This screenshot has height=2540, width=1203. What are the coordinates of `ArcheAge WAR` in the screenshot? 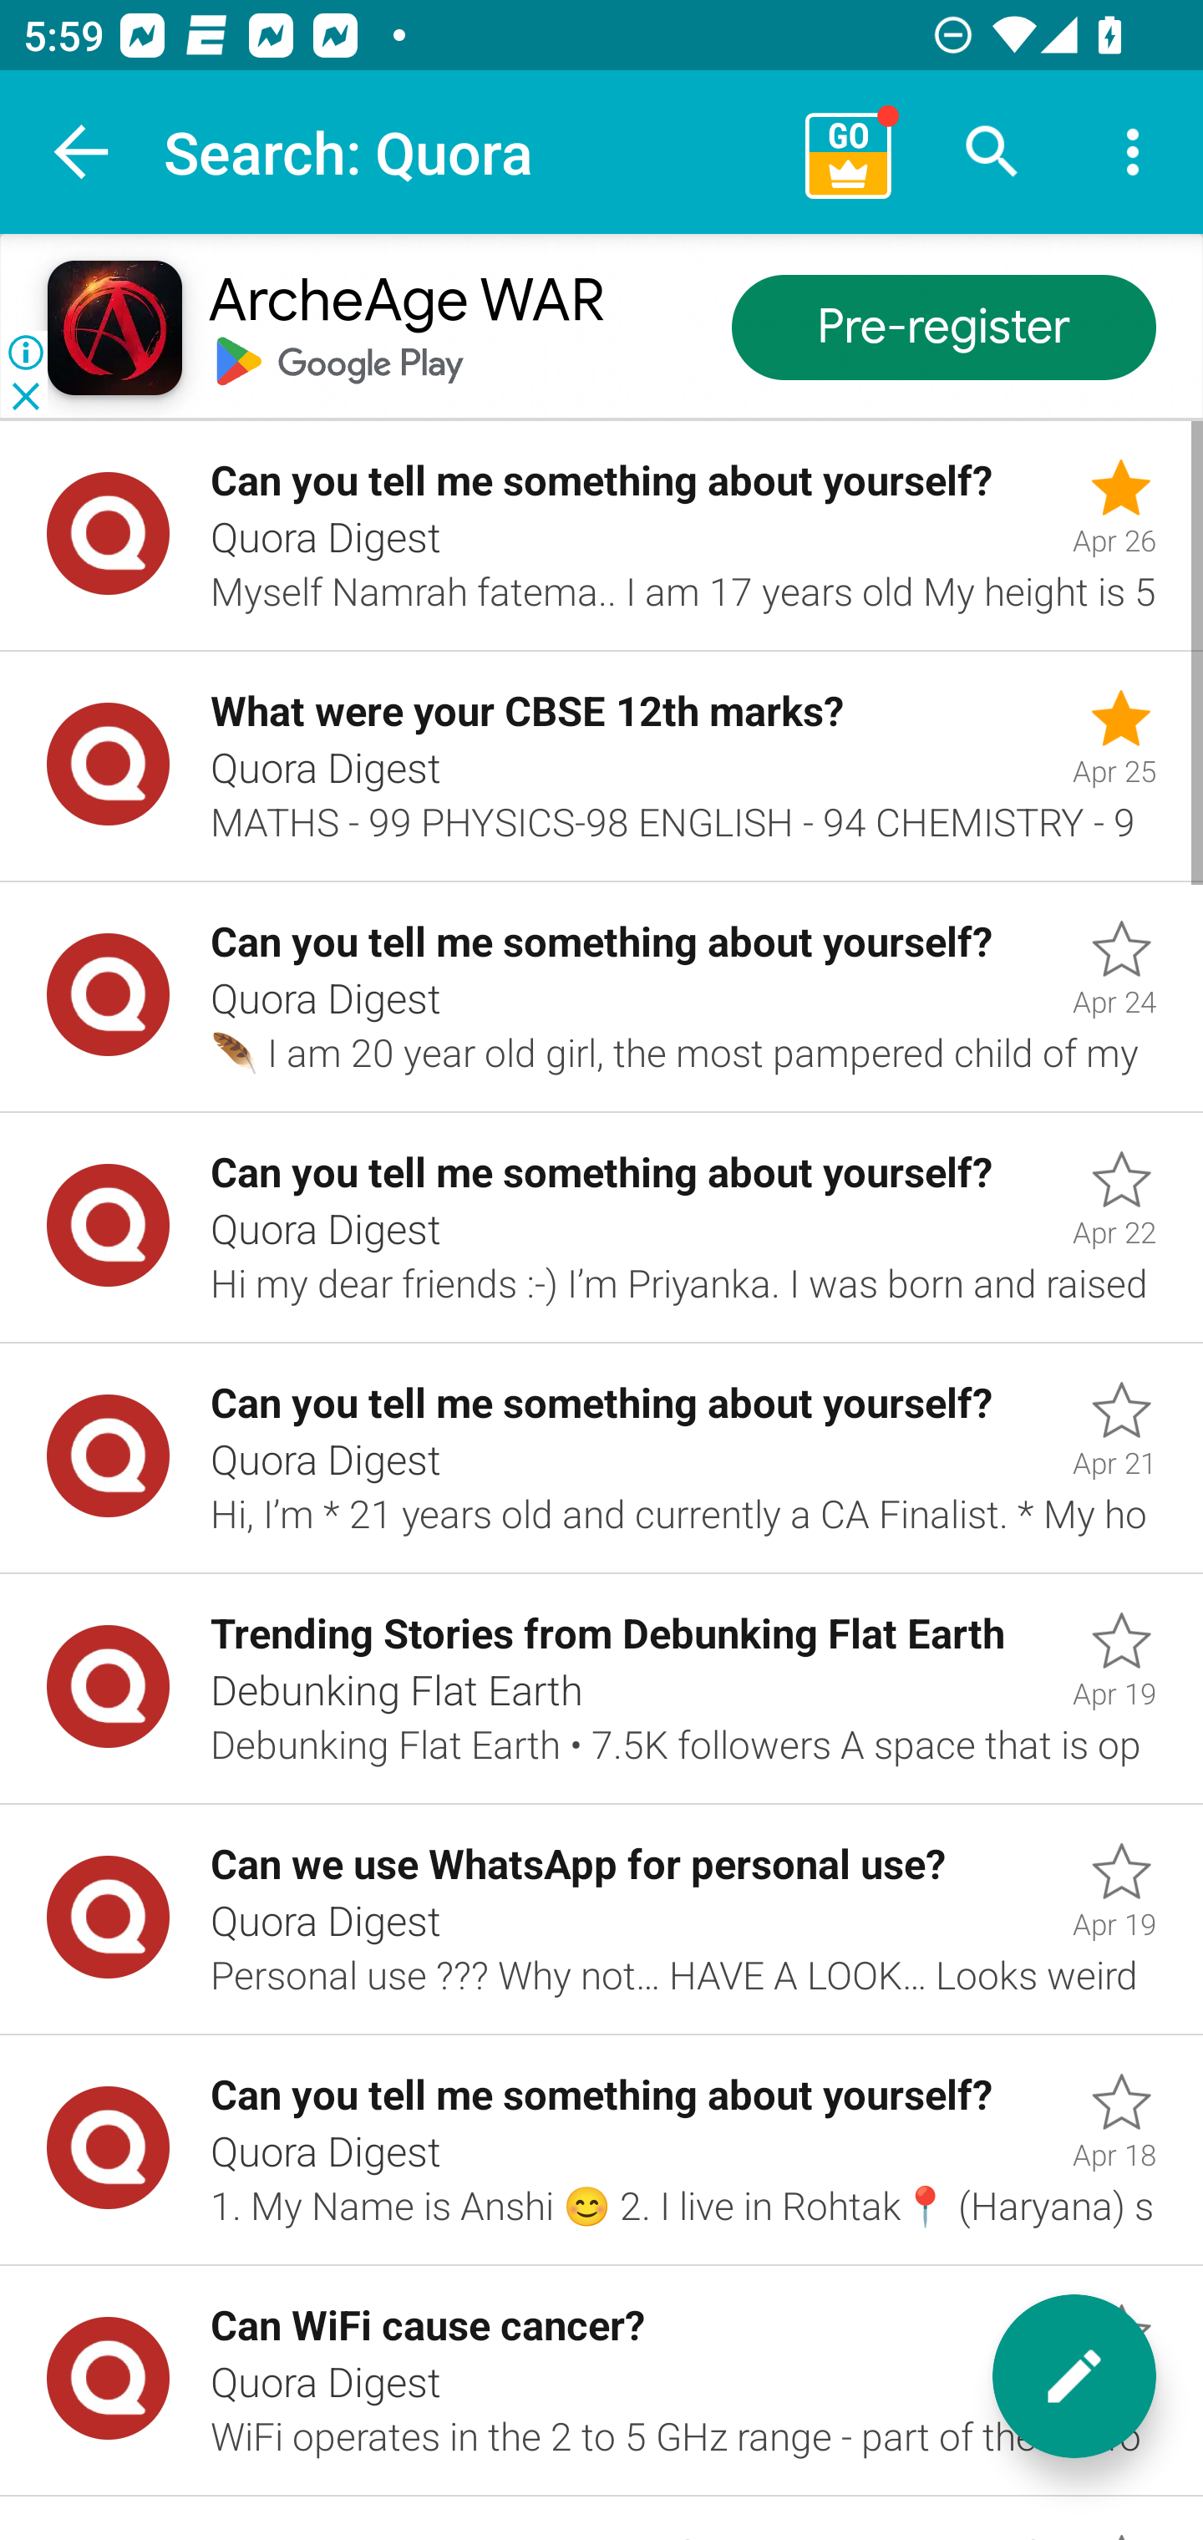 It's located at (405, 302).